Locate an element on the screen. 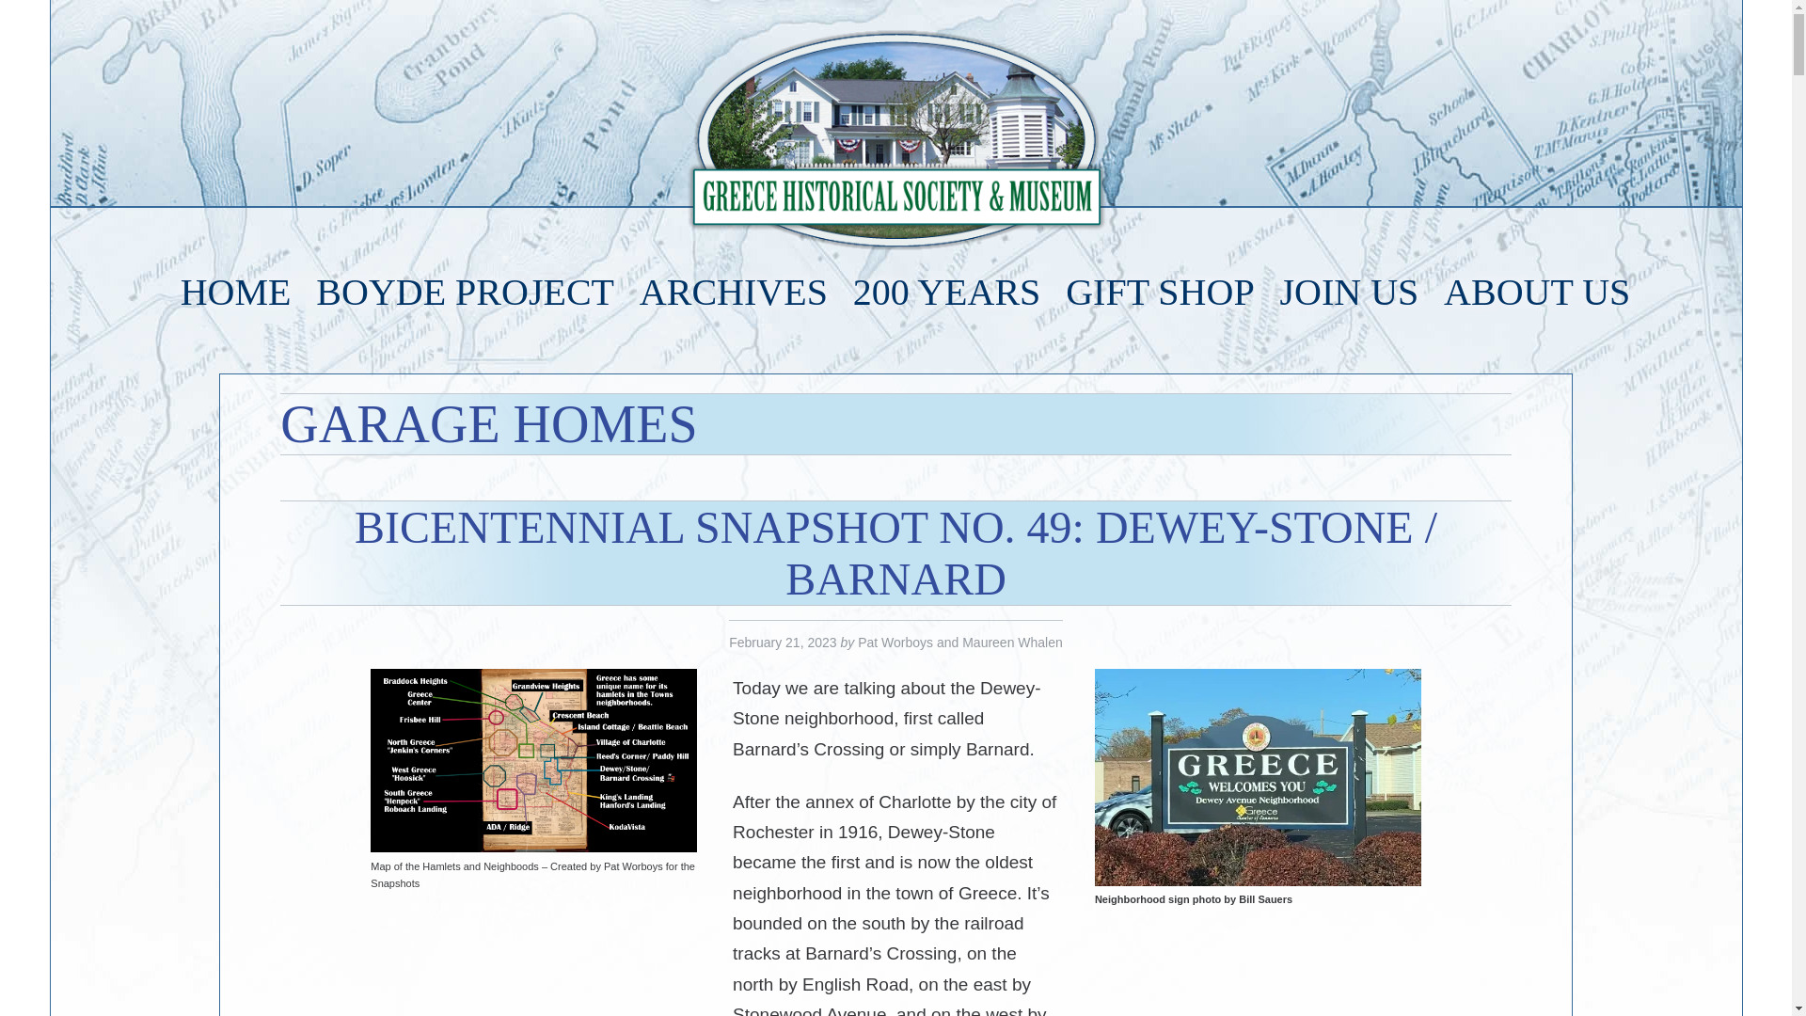 The width and height of the screenshot is (1806, 1016). Pat Worboys and Maureen Whalen is located at coordinates (960, 643).